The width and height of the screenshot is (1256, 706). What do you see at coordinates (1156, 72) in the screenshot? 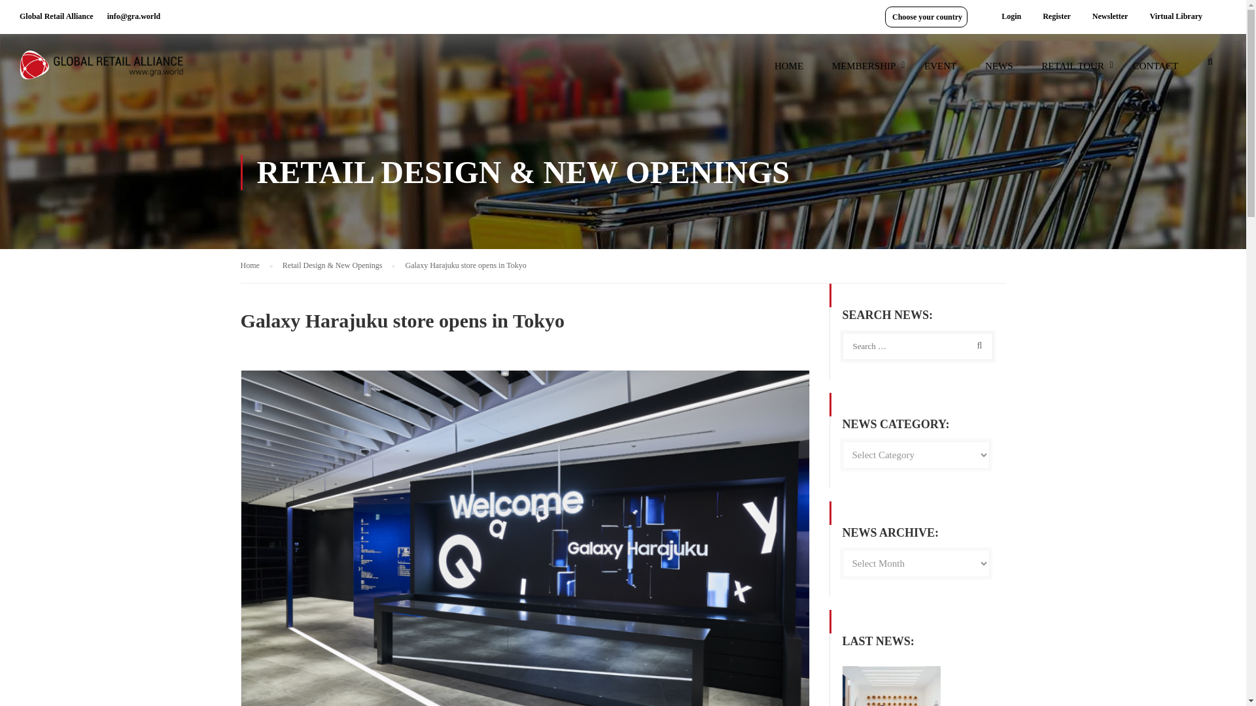
I see `CONTACT` at bounding box center [1156, 72].